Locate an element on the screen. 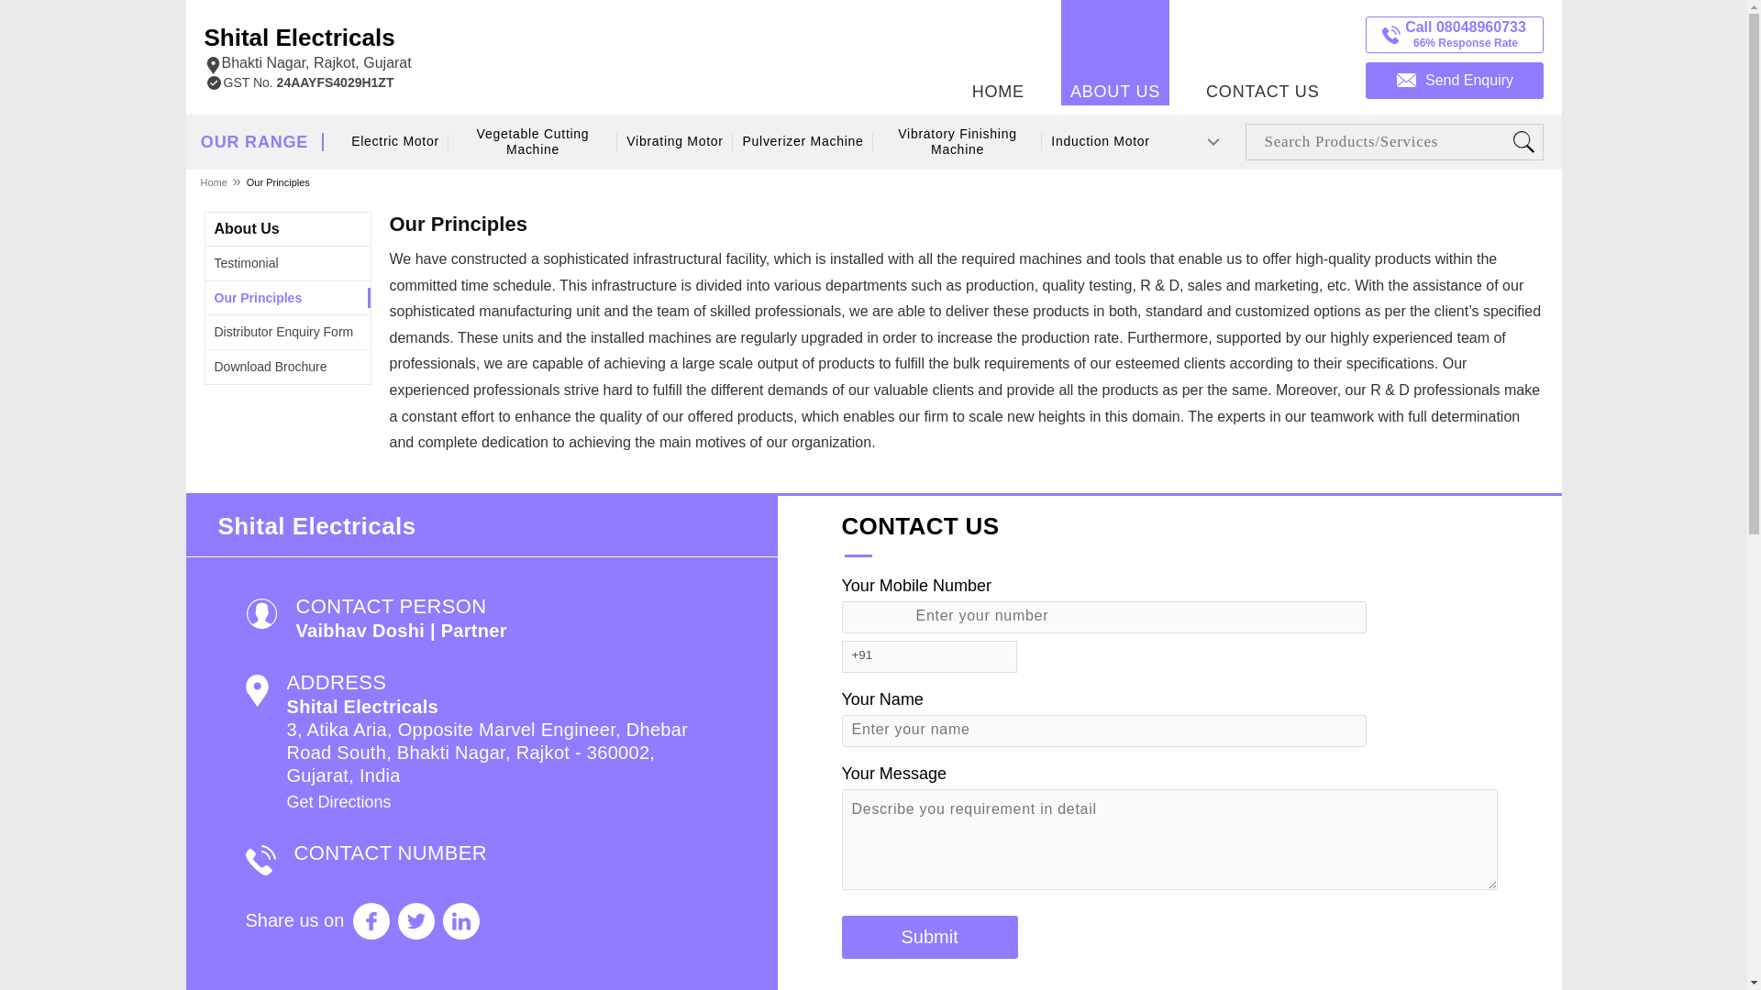  Our Principles is located at coordinates (259, 297).